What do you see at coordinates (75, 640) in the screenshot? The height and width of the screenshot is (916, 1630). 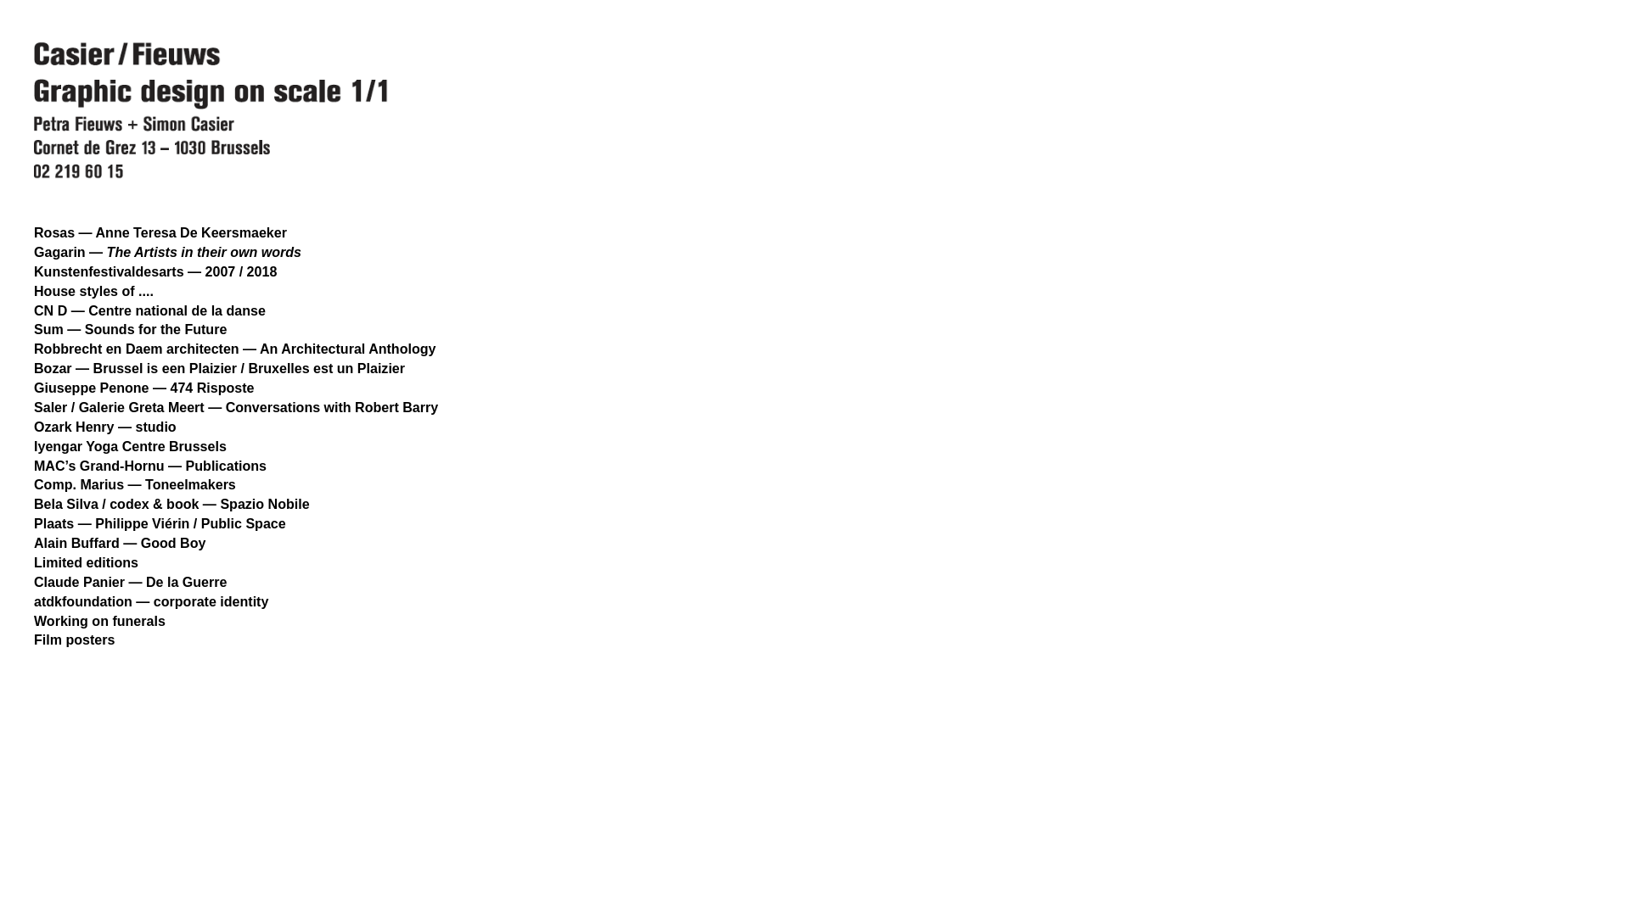 I see `Film posters` at bounding box center [75, 640].